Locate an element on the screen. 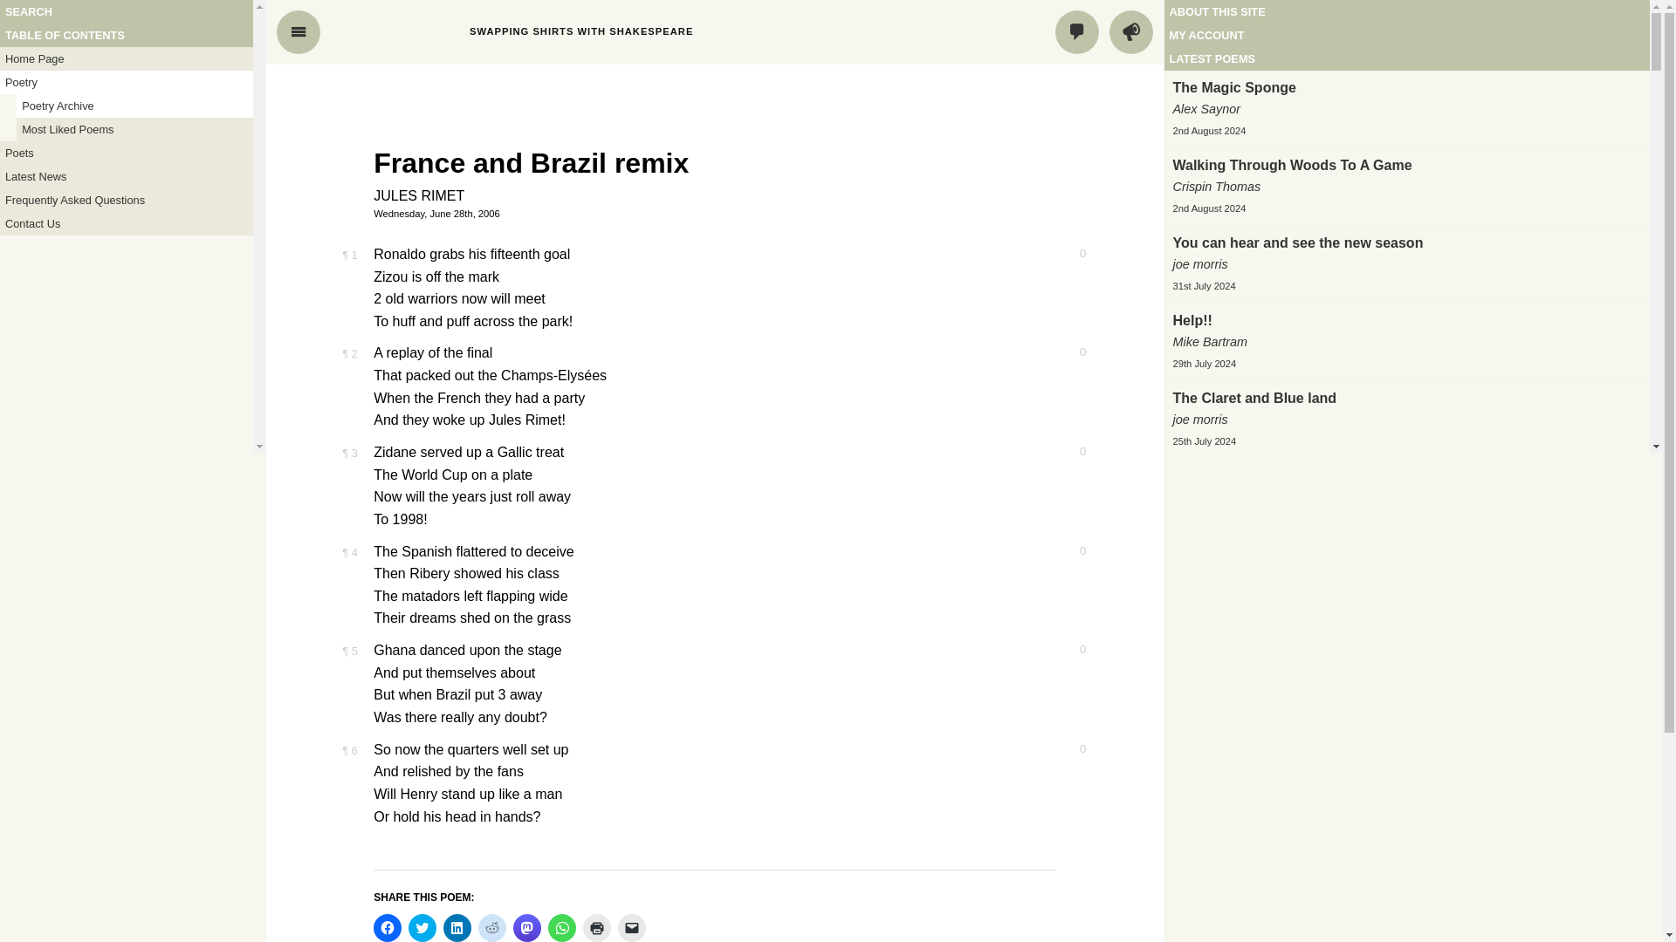  Poetry Archive is located at coordinates (134, 106).